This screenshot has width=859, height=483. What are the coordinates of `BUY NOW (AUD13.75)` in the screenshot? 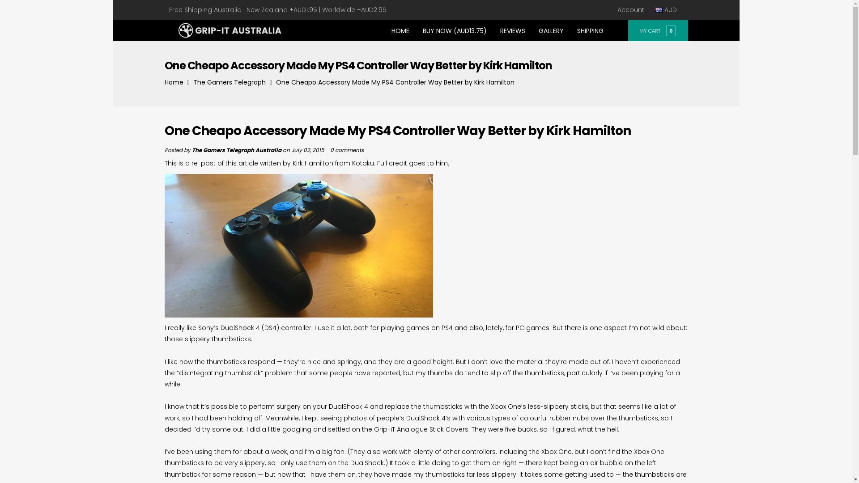 It's located at (455, 30).